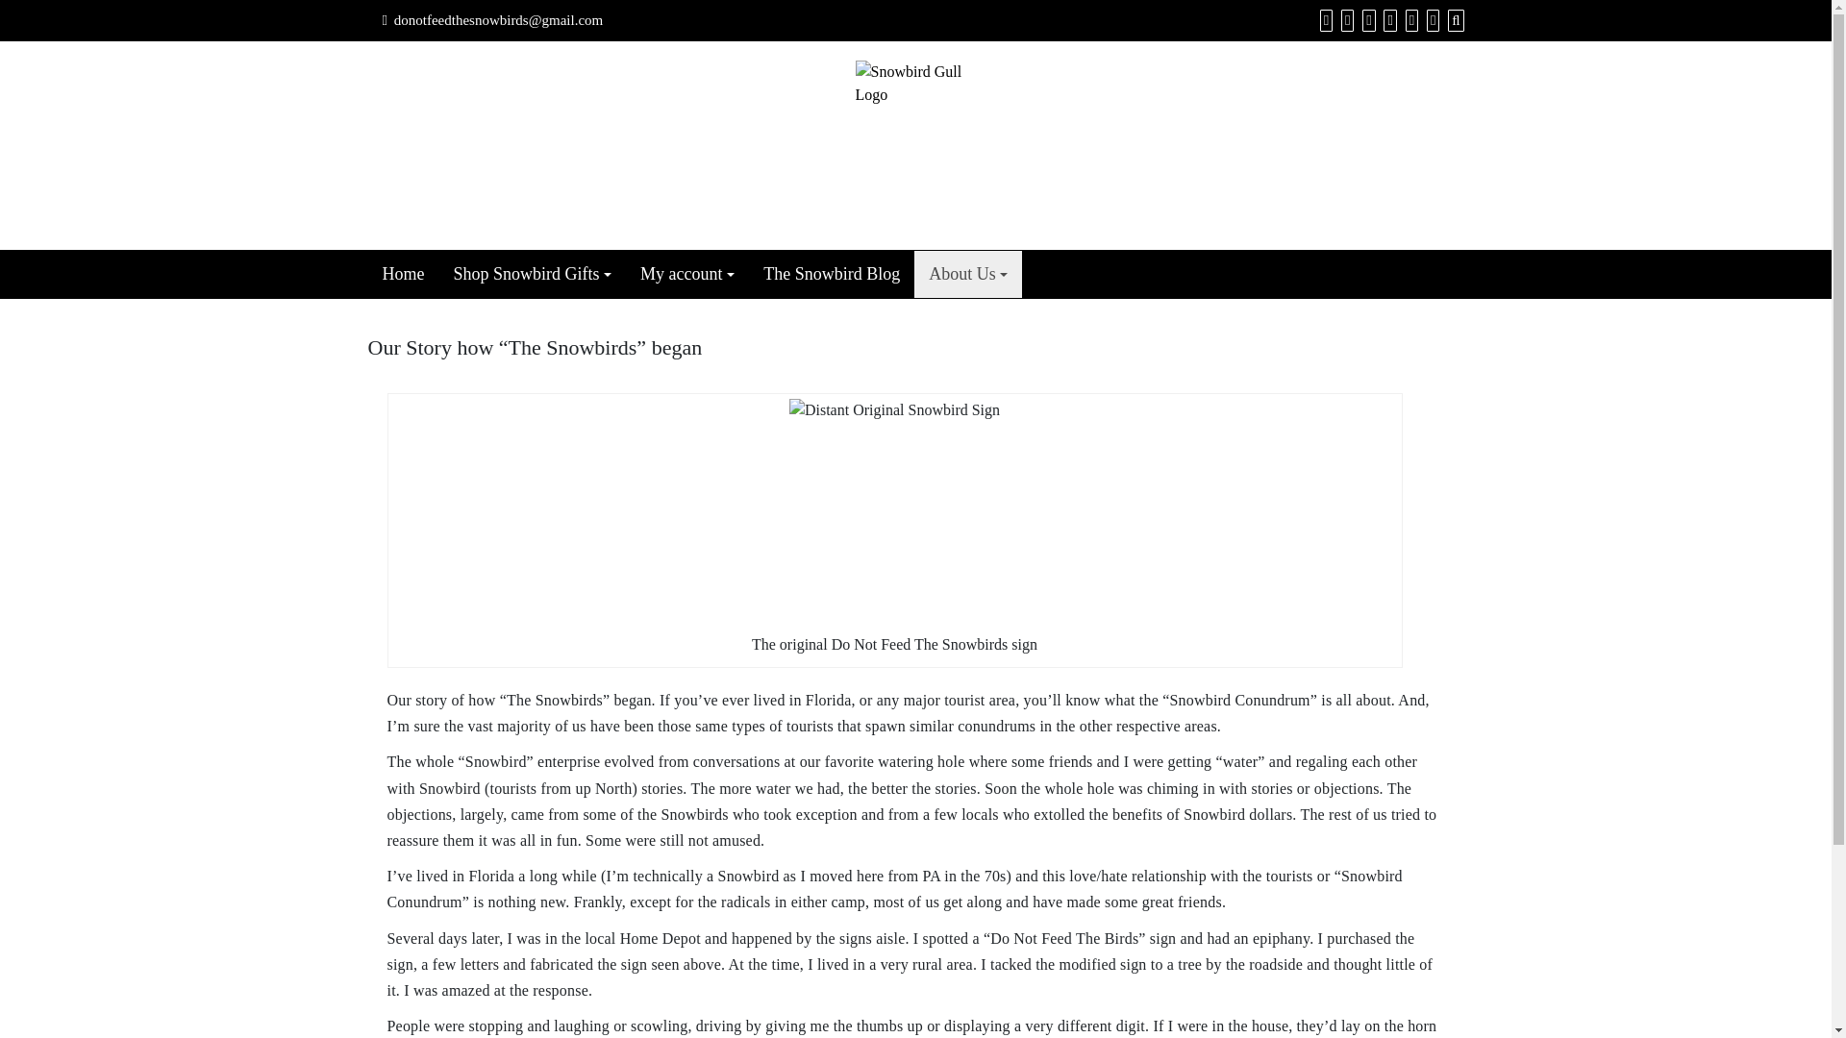 Image resolution: width=1846 pixels, height=1038 pixels. Describe the element at coordinates (1409, 19) in the screenshot. I see `Twitter` at that location.